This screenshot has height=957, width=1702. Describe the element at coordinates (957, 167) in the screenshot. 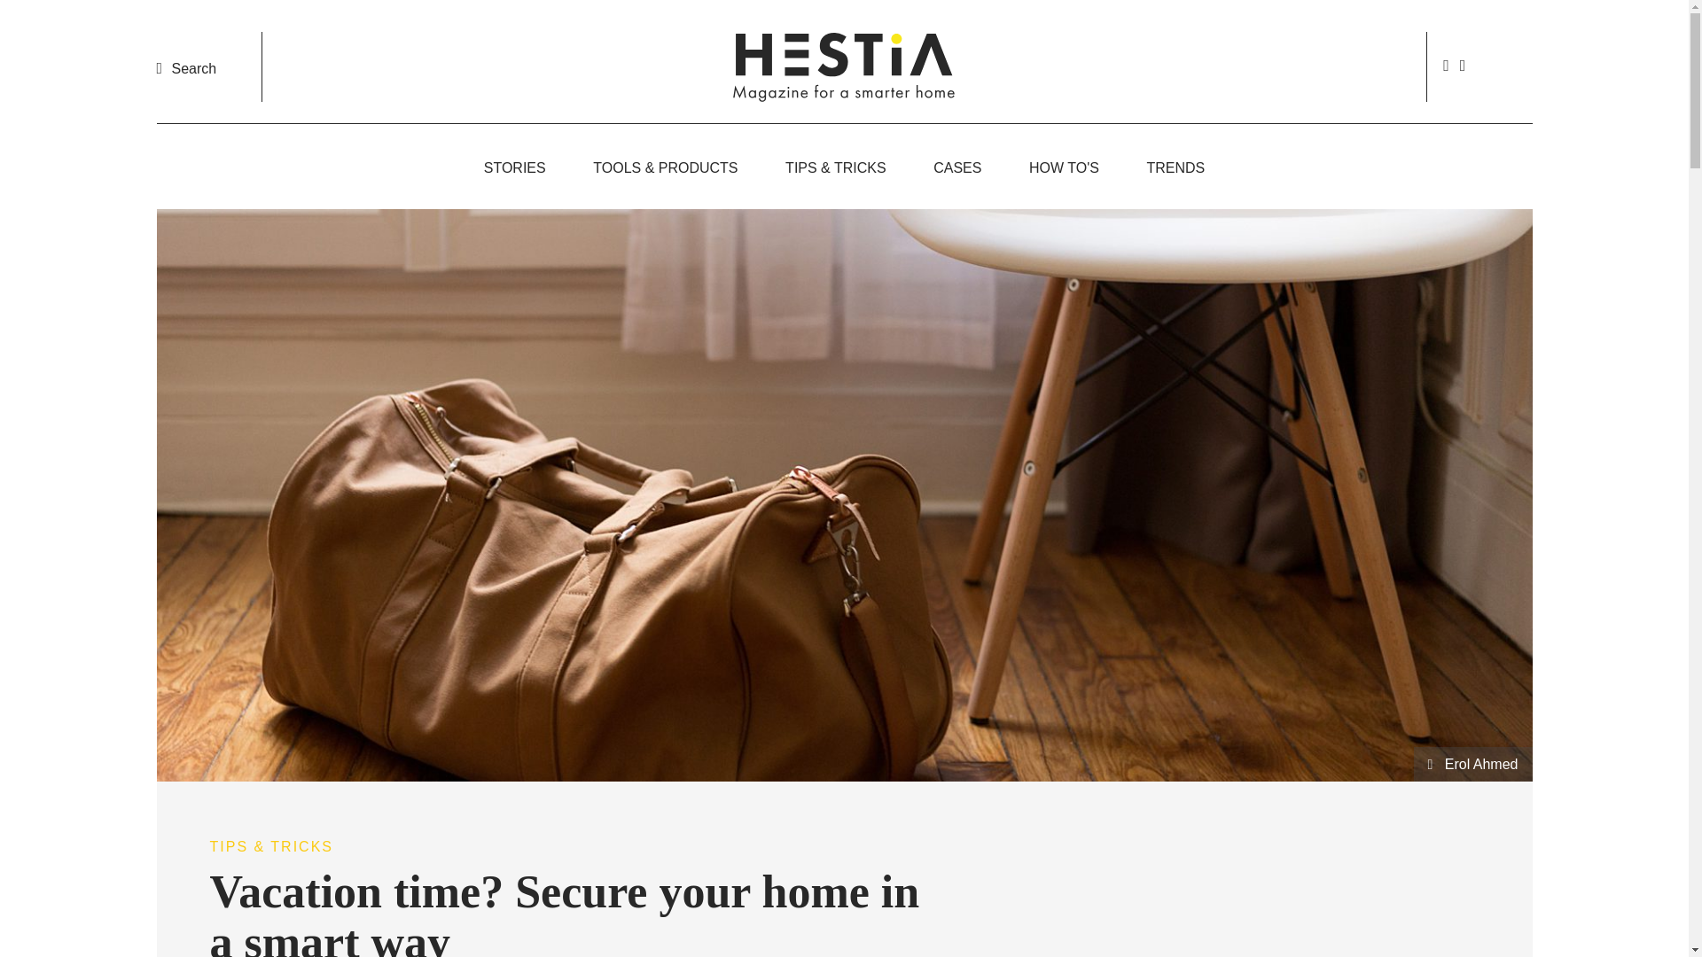

I see `CASES` at that location.